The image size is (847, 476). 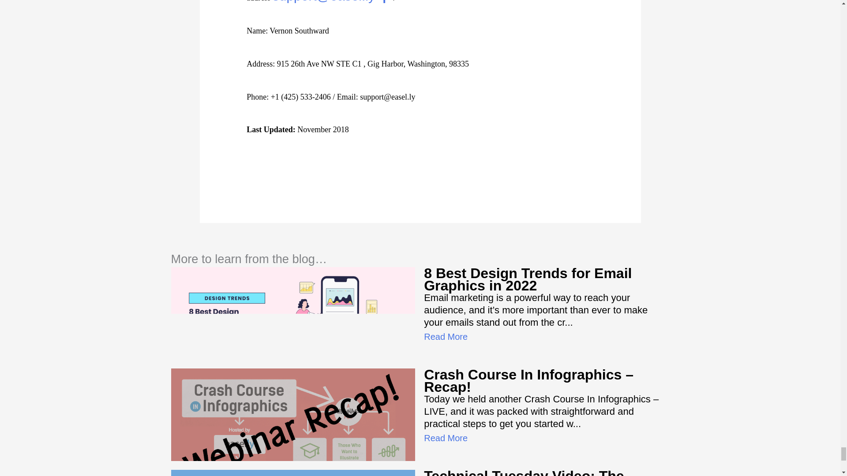 I want to click on Read More, so click(x=446, y=337).